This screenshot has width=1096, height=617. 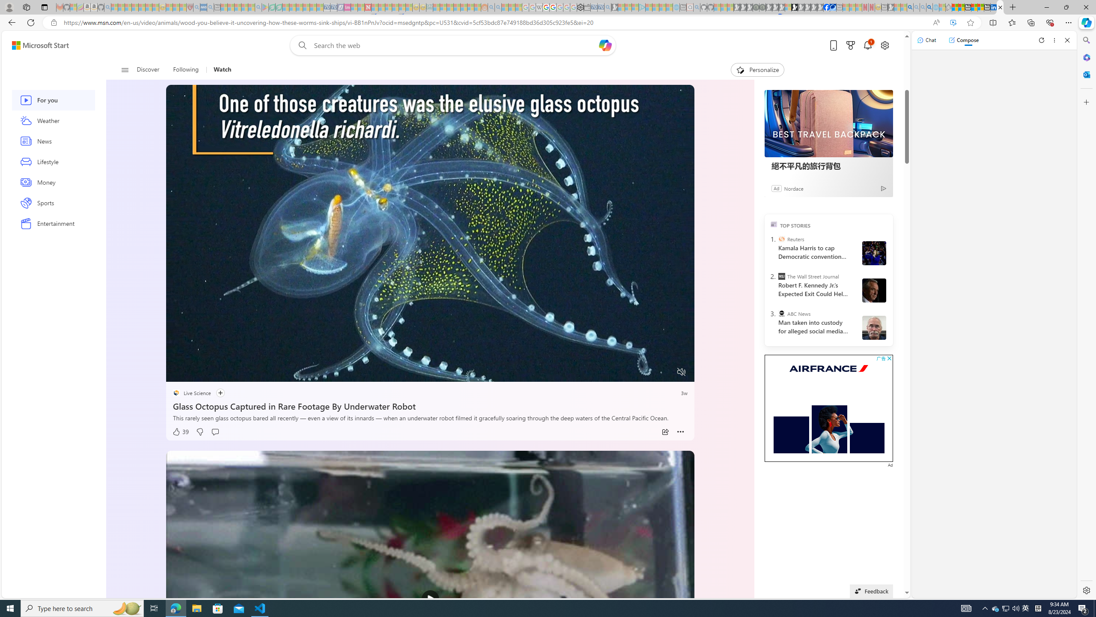 I want to click on Jobs - lastminute.com Investor Portal - Sleeping, so click(x=347, y=7).